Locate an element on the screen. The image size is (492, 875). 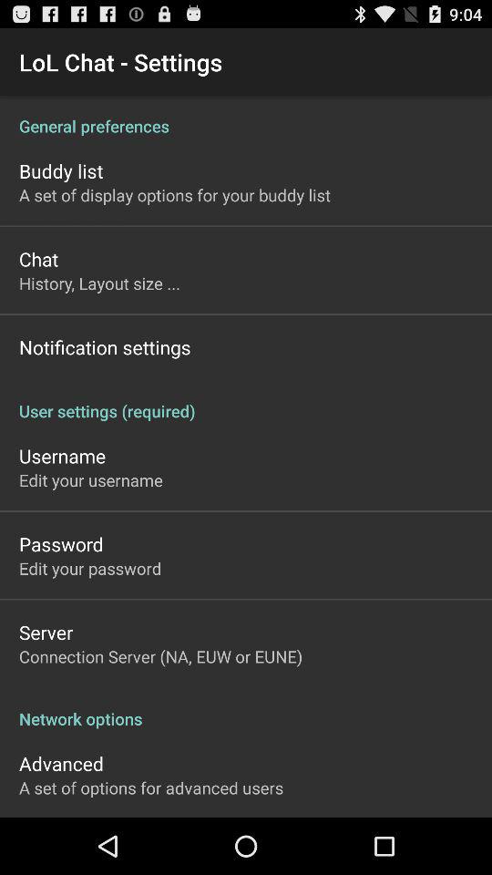
jump to user settings (required) is located at coordinates (246, 401).